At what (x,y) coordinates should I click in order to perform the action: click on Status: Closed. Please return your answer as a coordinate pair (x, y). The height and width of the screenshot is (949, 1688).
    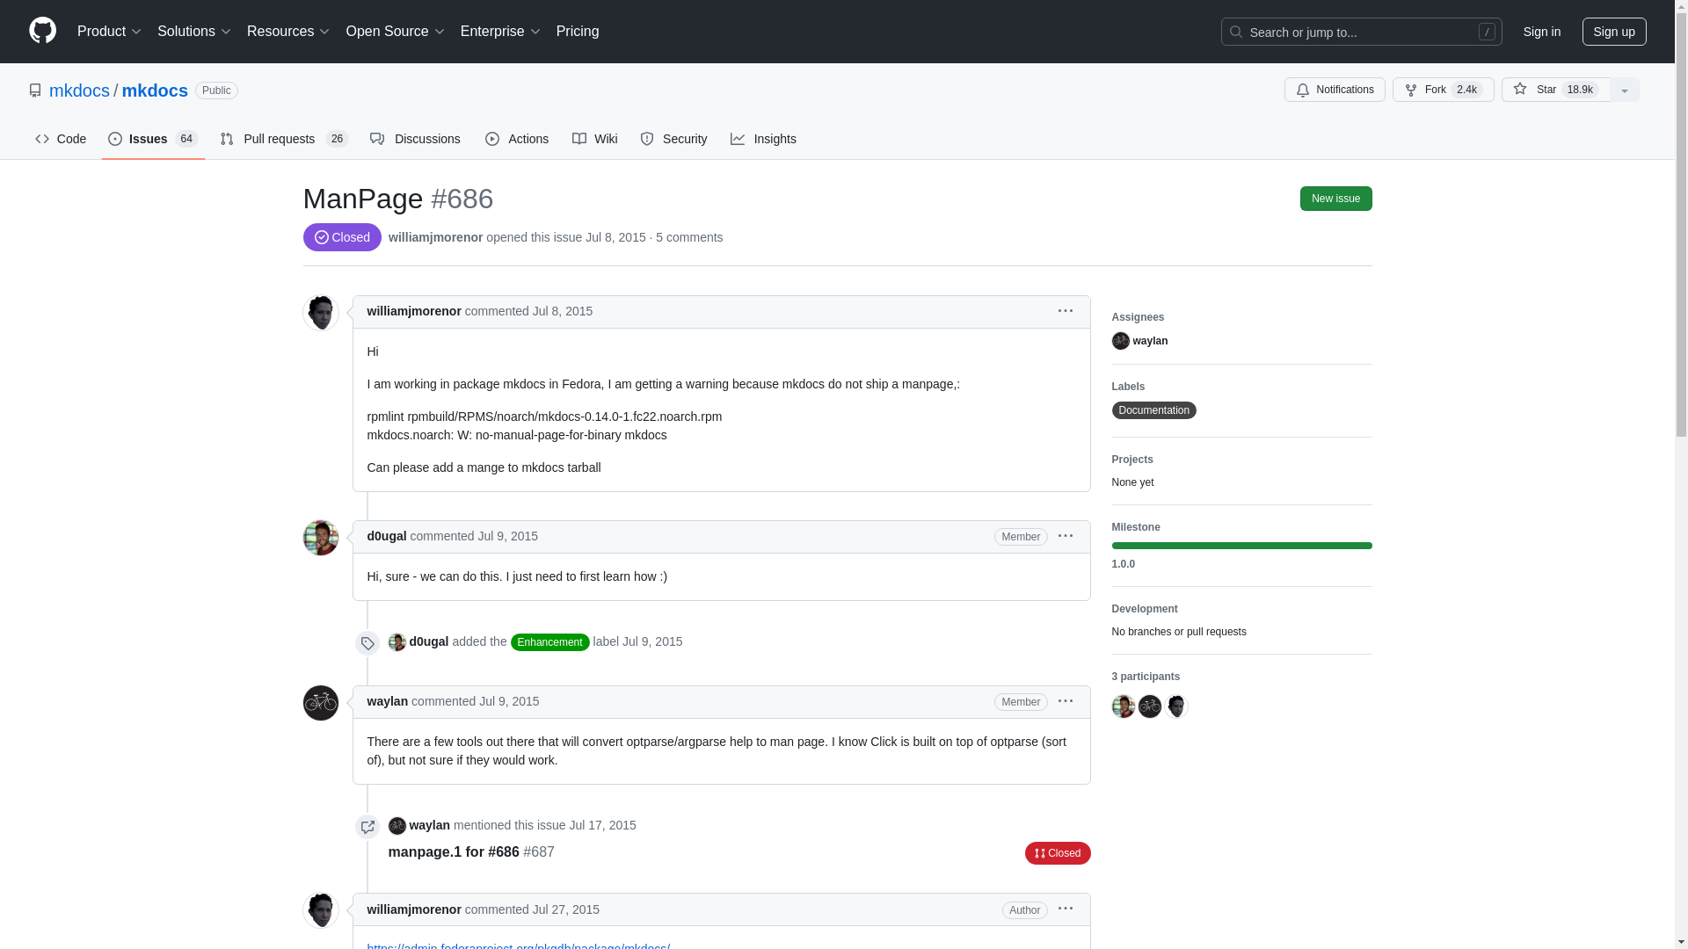
    Looking at the image, I should click on (341, 237).